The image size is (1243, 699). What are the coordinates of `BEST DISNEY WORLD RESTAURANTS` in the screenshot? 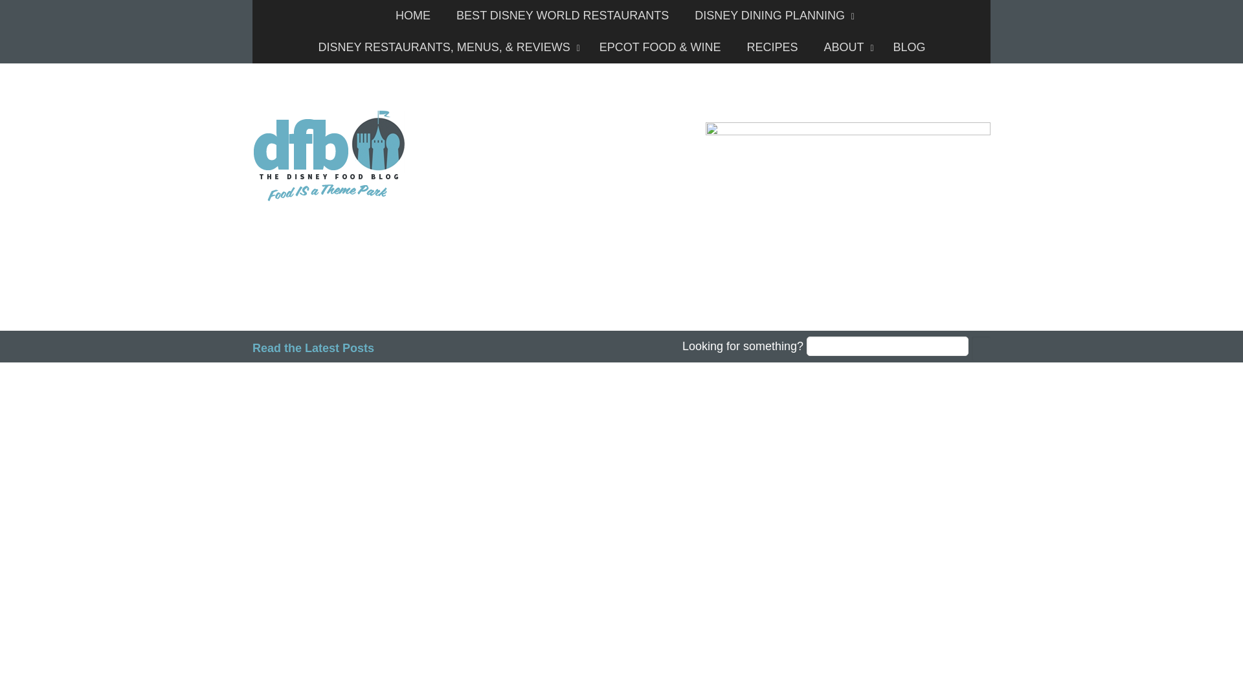 It's located at (562, 16).